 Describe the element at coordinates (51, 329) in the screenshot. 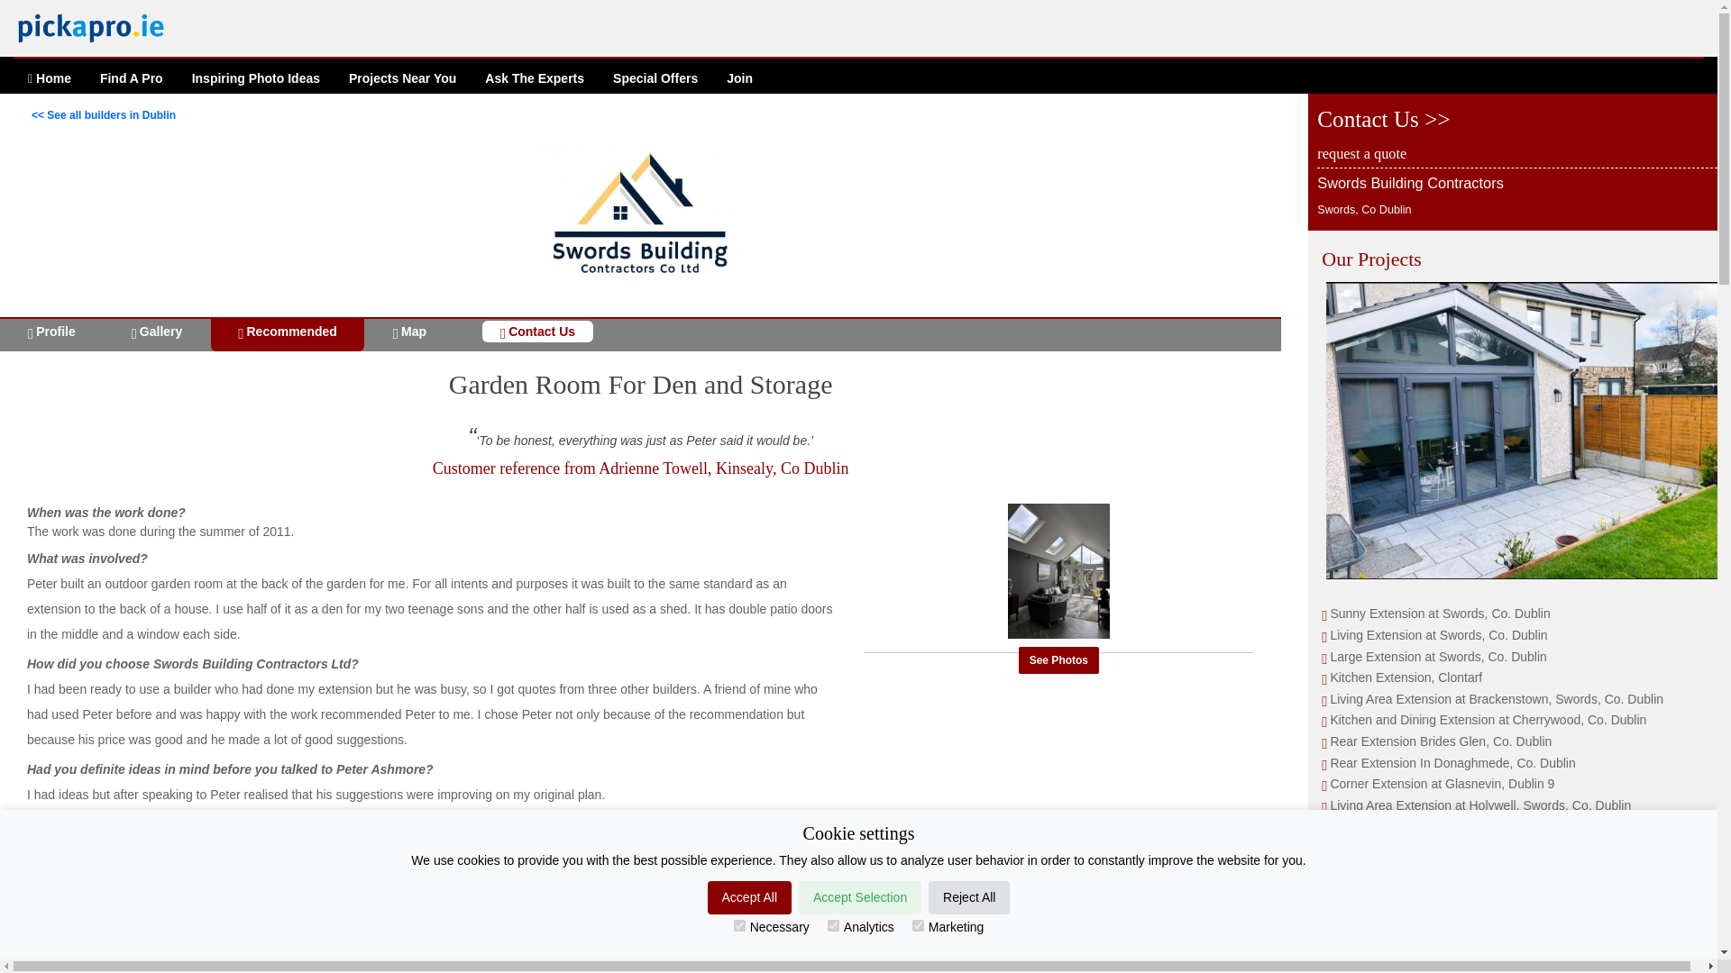

I see `Profile` at that location.